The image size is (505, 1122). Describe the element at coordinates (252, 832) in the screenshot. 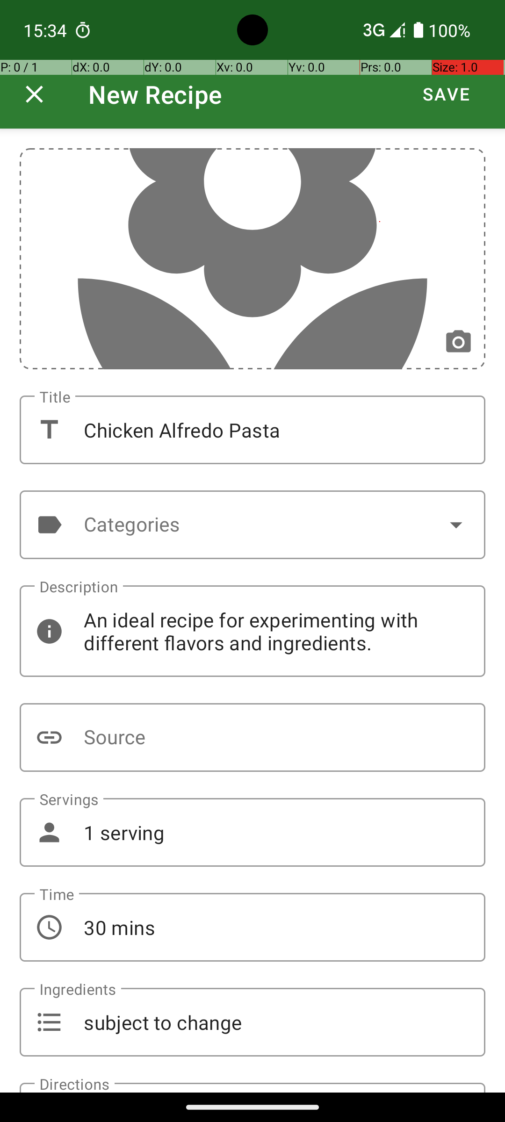

I see `1 serving` at that location.